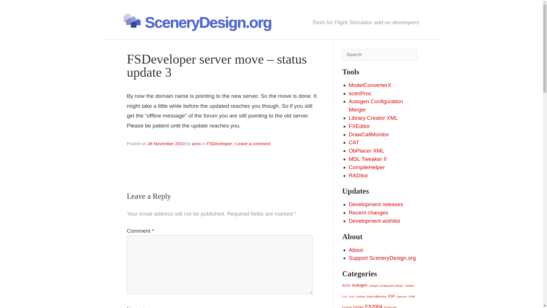 This screenshot has height=308, width=547. Describe the element at coordinates (376, 204) in the screenshot. I see `Development releases` at that location.